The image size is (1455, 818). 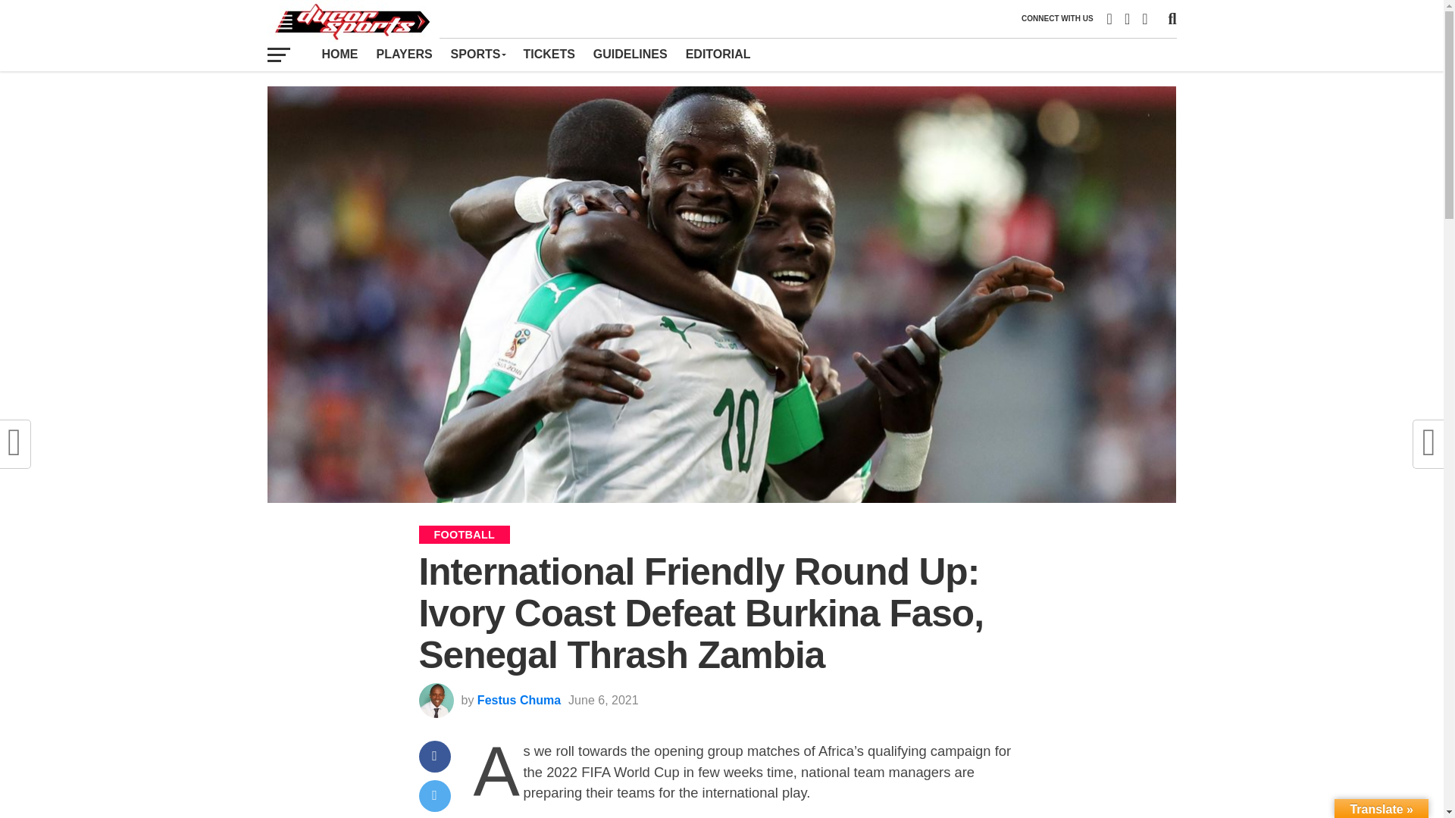 I want to click on PLAYERS, so click(x=403, y=54).